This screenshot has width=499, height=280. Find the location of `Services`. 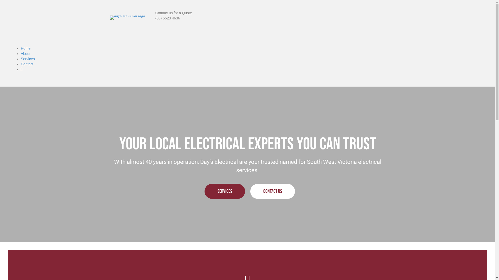

Services is located at coordinates (28, 59).